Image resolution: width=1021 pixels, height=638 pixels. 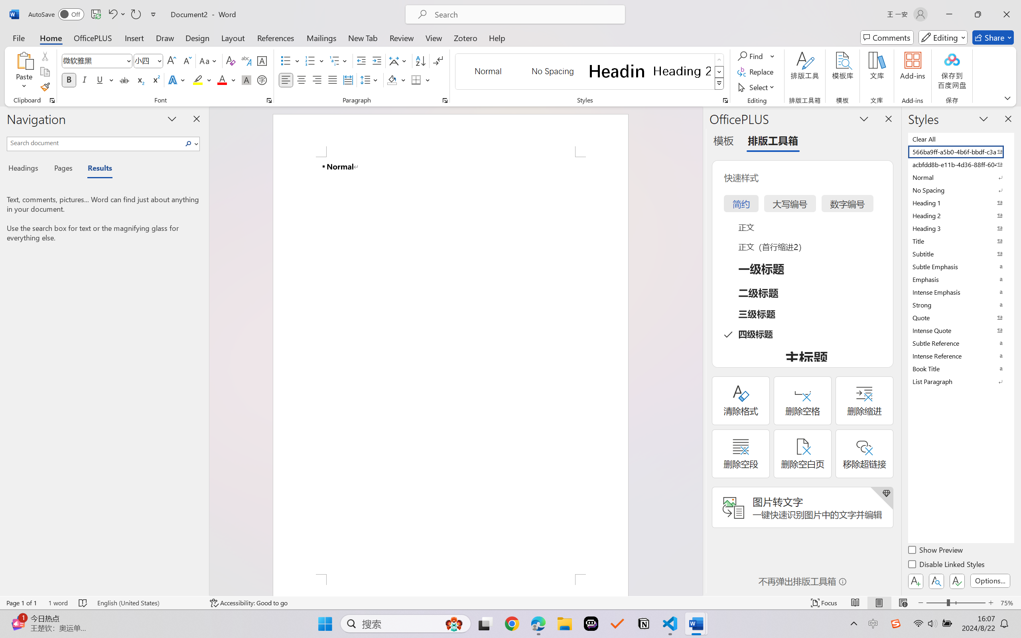 What do you see at coordinates (246, 80) in the screenshot?
I see `Character Shading` at bounding box center [246, 80].